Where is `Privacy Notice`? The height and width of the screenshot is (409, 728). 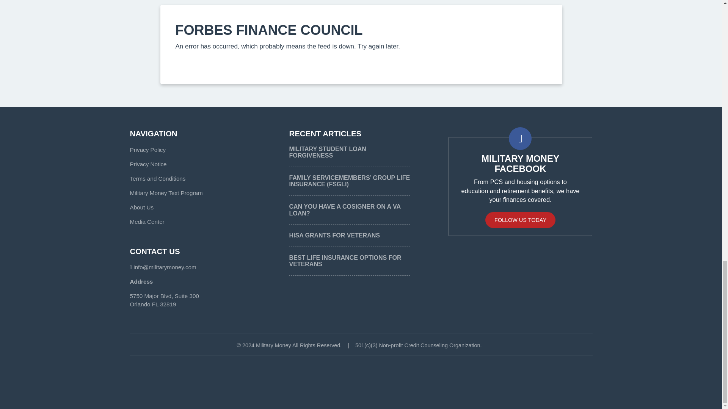
Privacy Notice is located at coordinates (148, 164).